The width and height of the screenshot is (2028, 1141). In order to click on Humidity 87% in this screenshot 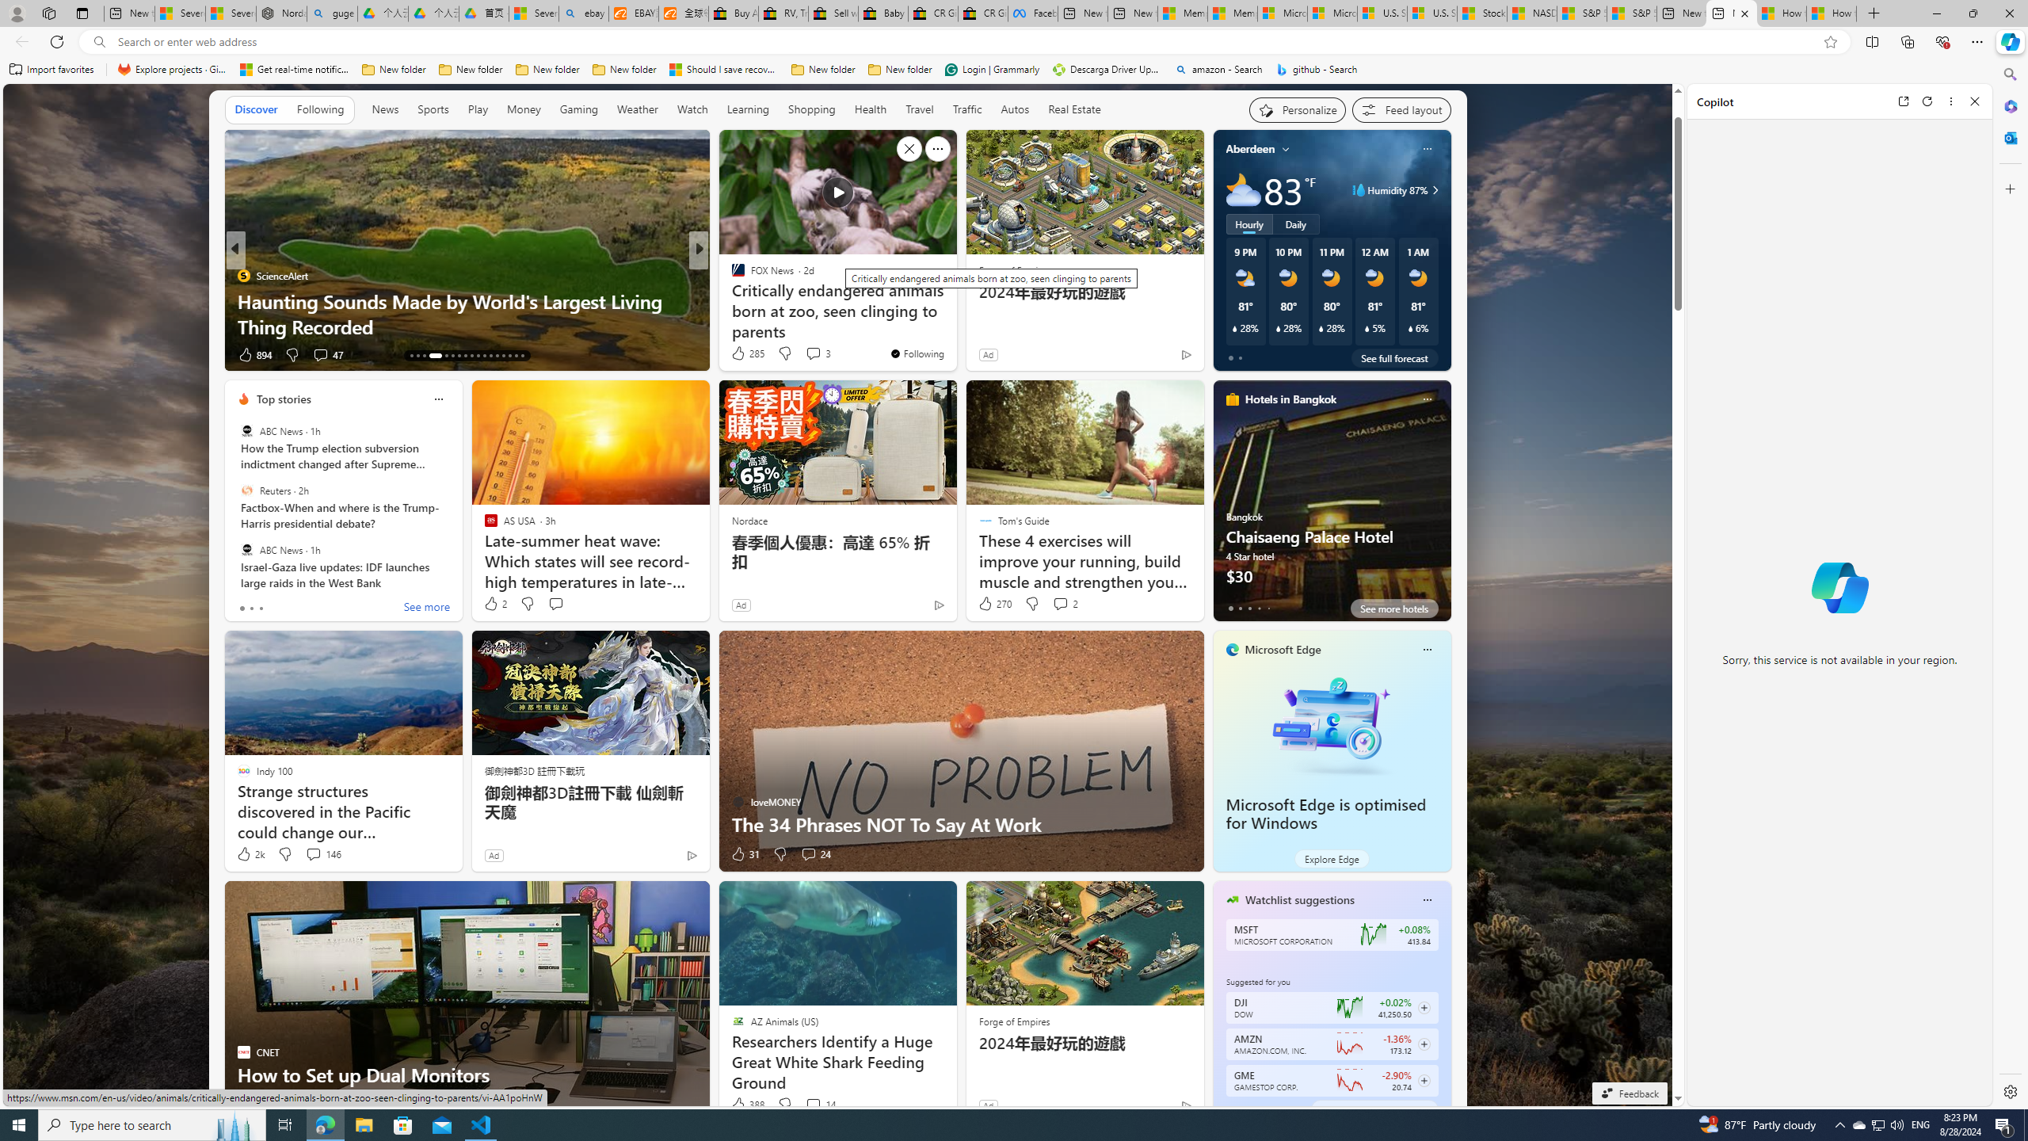, I will do `click(1432, 190)`.